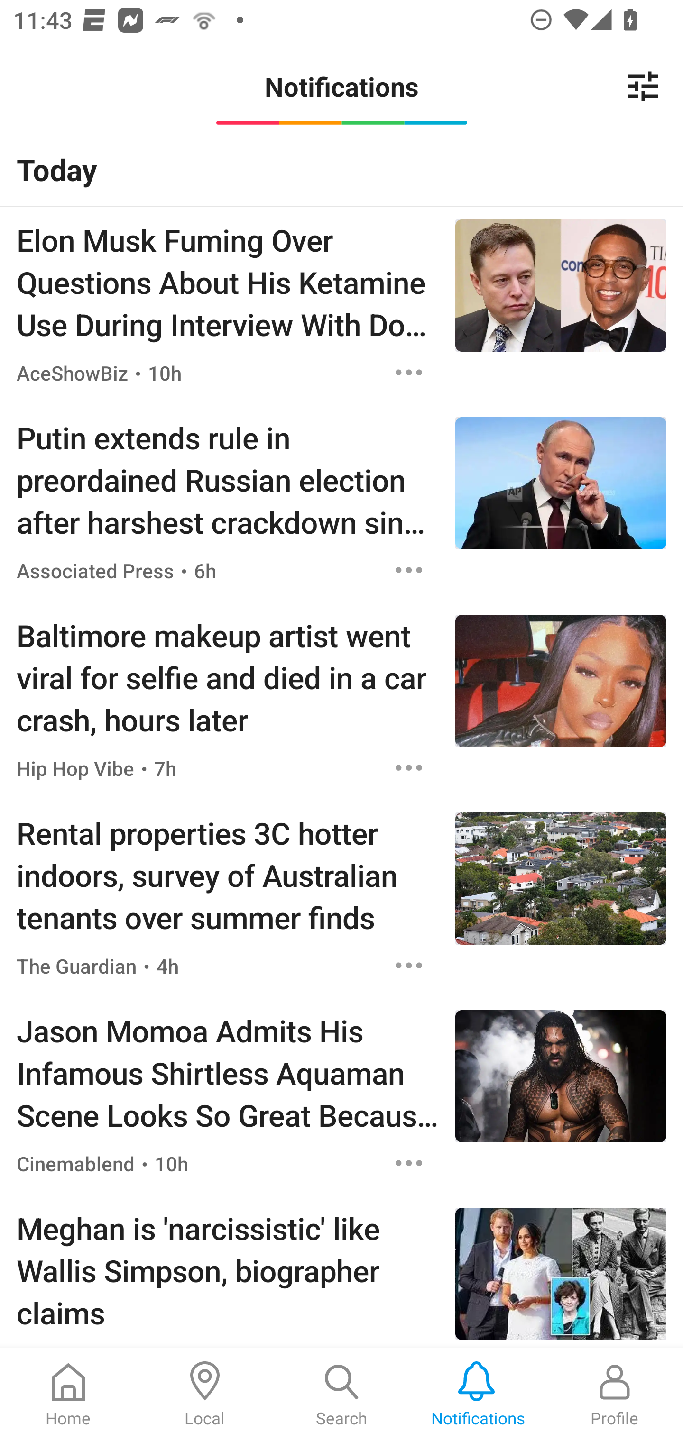 This screenshot has width=683, height=1441. What do you see at coordinates (205, 1395) in the screenshot?
I see `Local` at bounding box center [205, 1395].